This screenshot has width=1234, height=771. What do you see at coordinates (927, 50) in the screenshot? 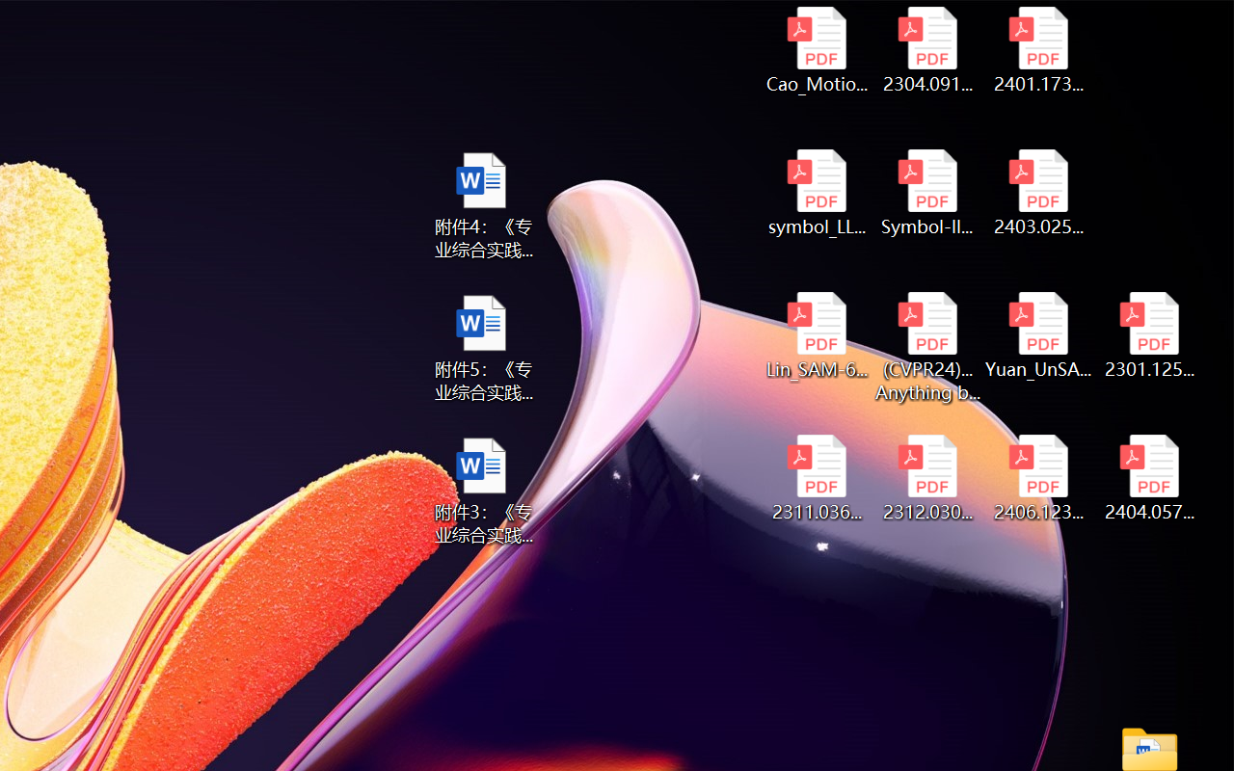
I see `2304.09121v3.pdf` at bounding box center [927, 50].